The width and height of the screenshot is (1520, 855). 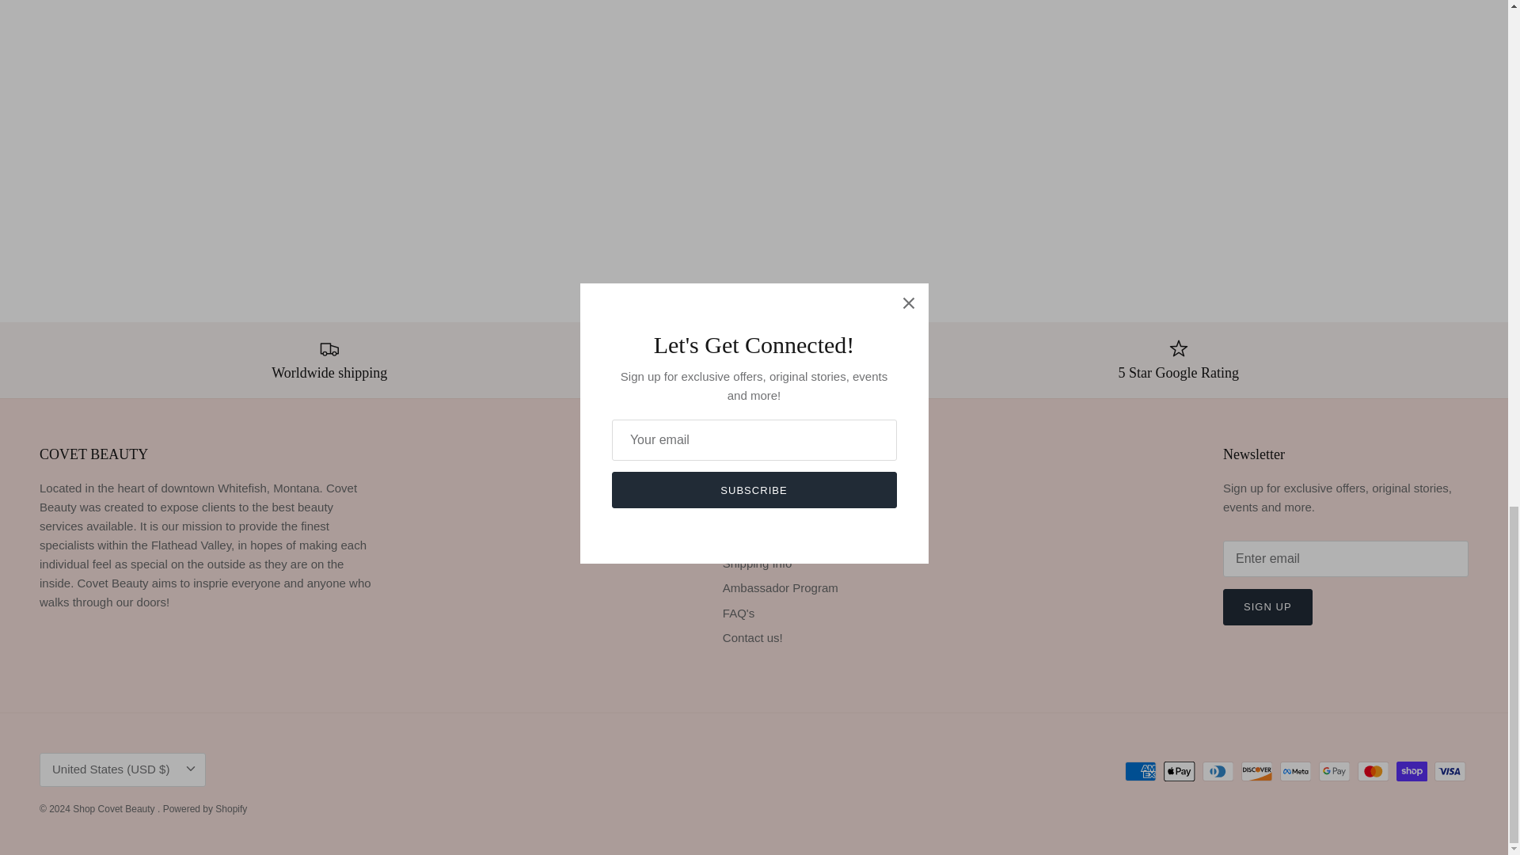 What do you see at coordinates (1257, 771) in the screenshot?
I see `Discover` at bounding box center [1257, 771].